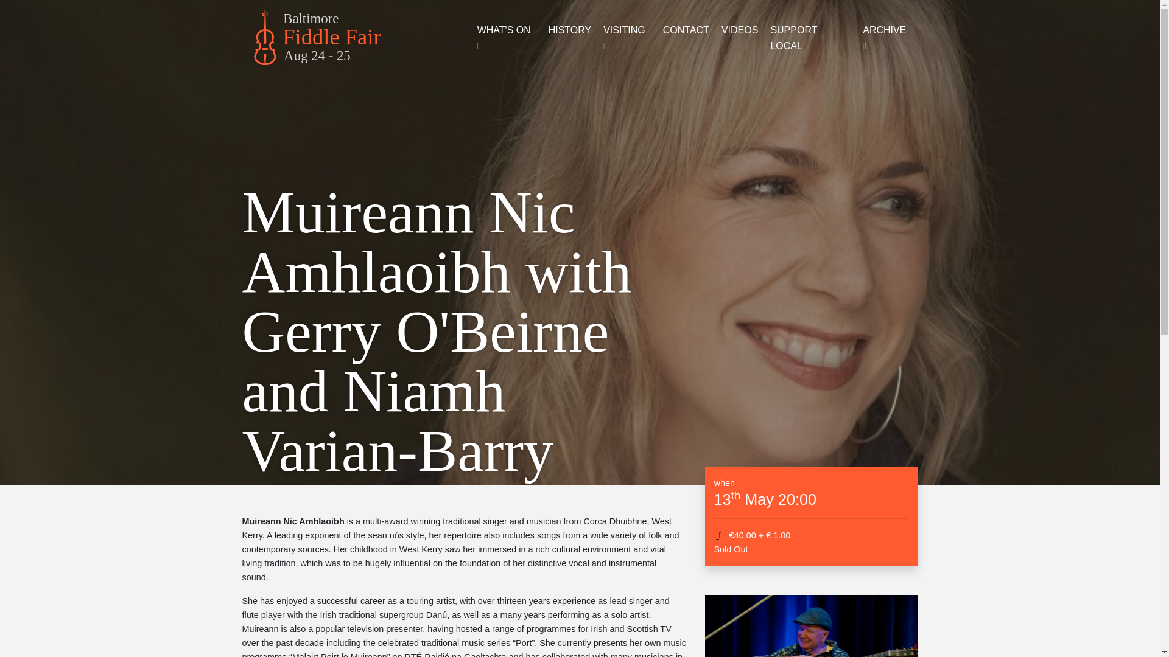  What do you see at coordinates (507, 38) in the screenshot?
I see `WHAT'S ON` at bounding box center [507, 38].